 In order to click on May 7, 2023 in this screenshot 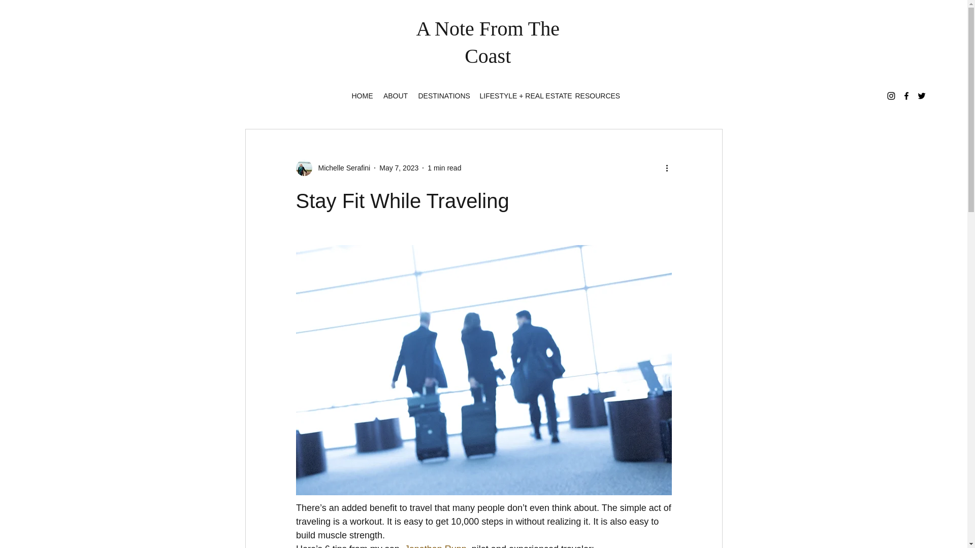, I will do `click(398, 167)`.